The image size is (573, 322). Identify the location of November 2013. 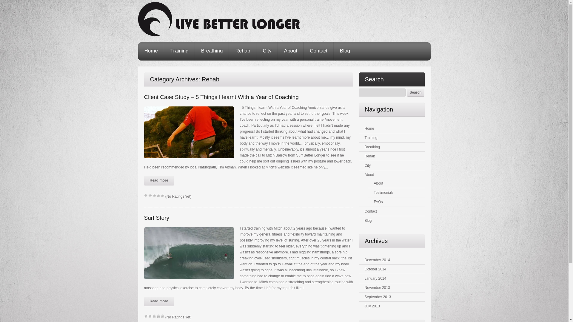
(377, 288).